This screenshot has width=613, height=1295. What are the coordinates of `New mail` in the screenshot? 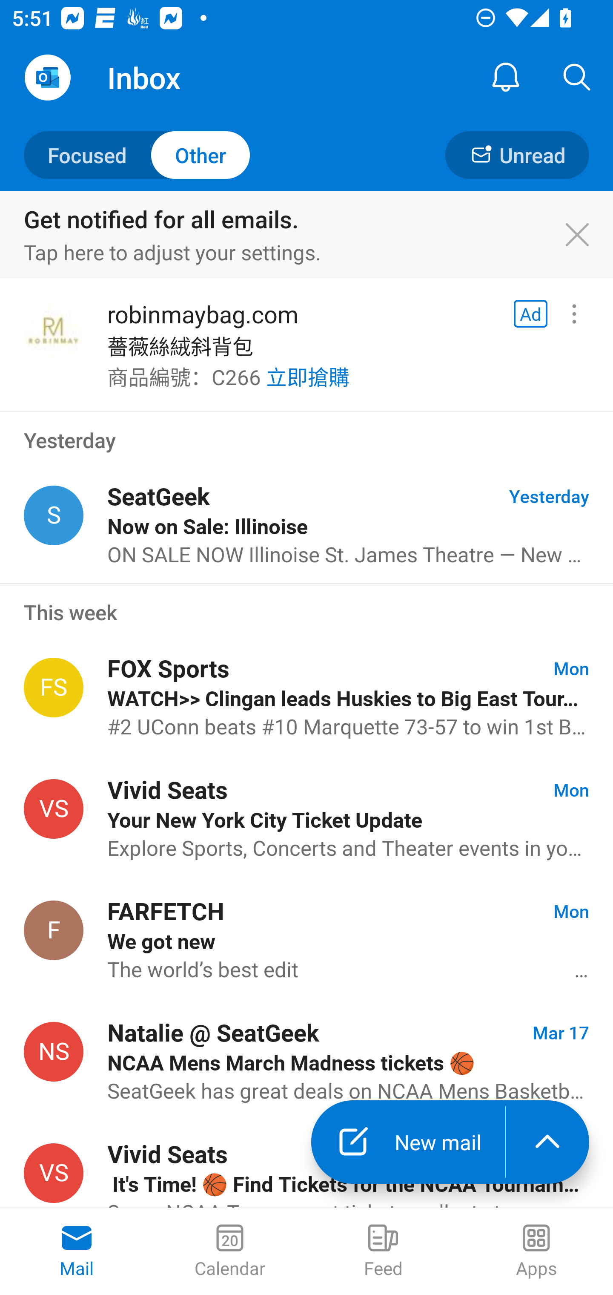 It's located at (408, 1142).